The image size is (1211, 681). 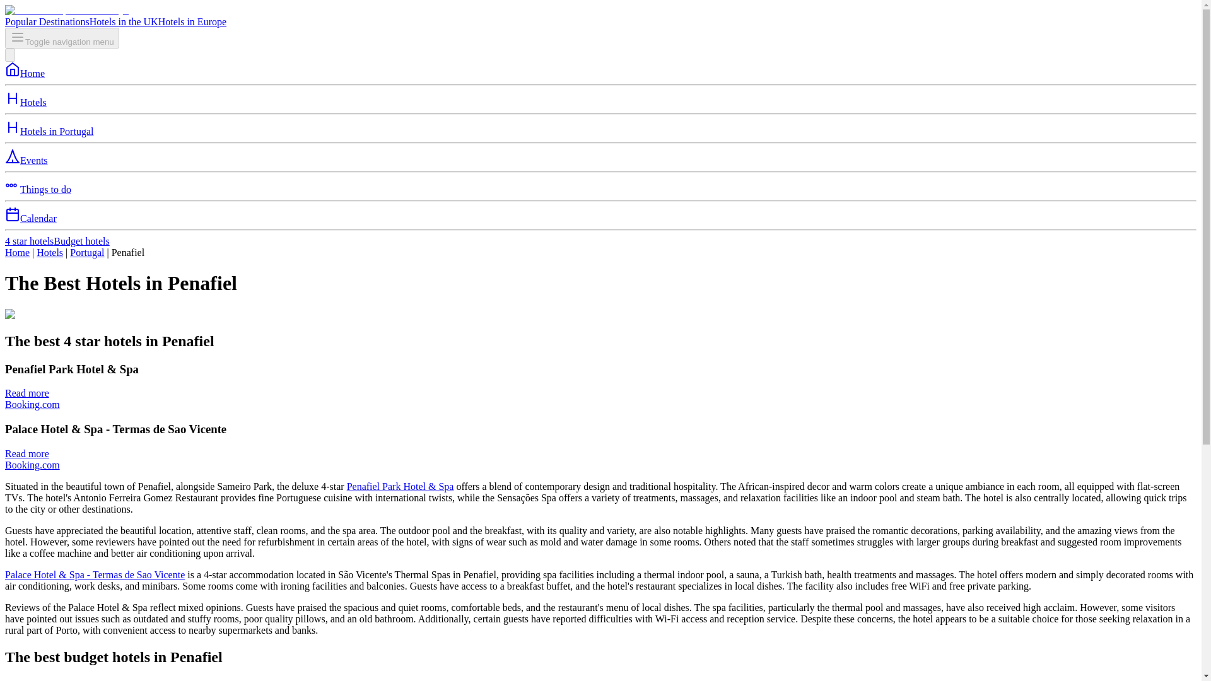 What do you see at coordinates (32, 465) in the screenshot?
I see `Booking.com` at bounding box center [32, 465].